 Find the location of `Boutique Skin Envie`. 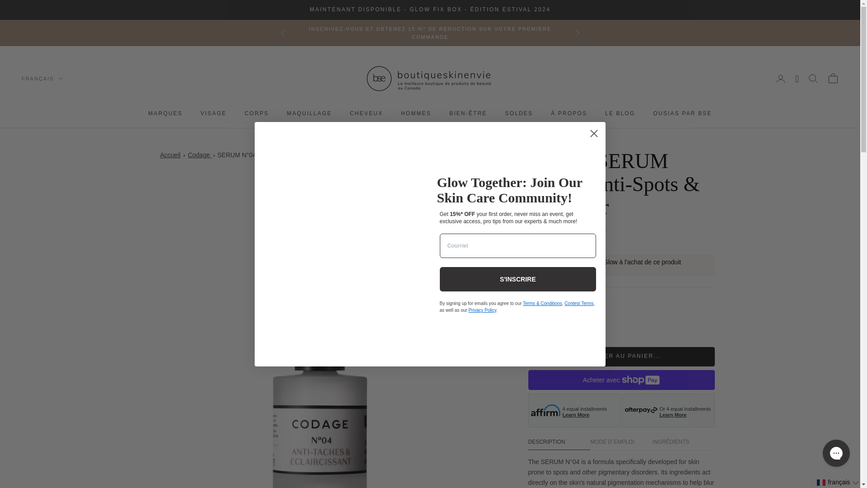

Boutique Skin Envie is located at coordinates (430, 79).